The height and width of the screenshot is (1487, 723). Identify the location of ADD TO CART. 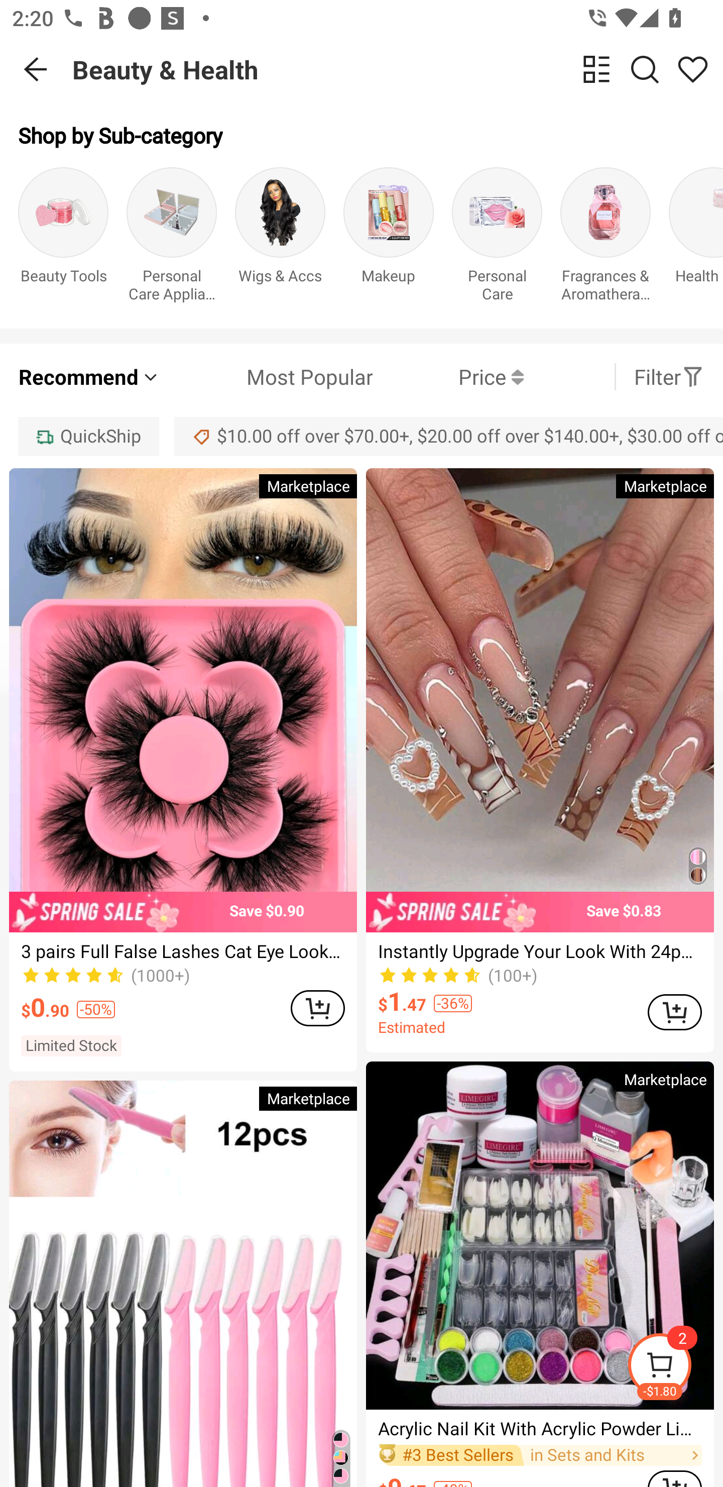
(317, 1008).